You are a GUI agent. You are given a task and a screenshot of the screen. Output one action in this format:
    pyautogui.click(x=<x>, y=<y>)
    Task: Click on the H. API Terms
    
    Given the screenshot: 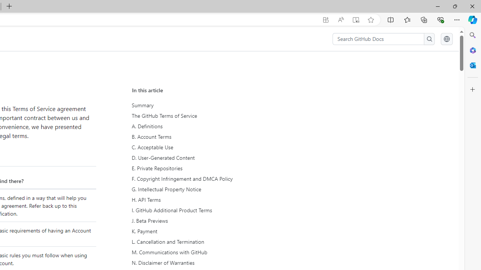 What is the action you would take?
    pyautogui.click(x=201, y=200)
    